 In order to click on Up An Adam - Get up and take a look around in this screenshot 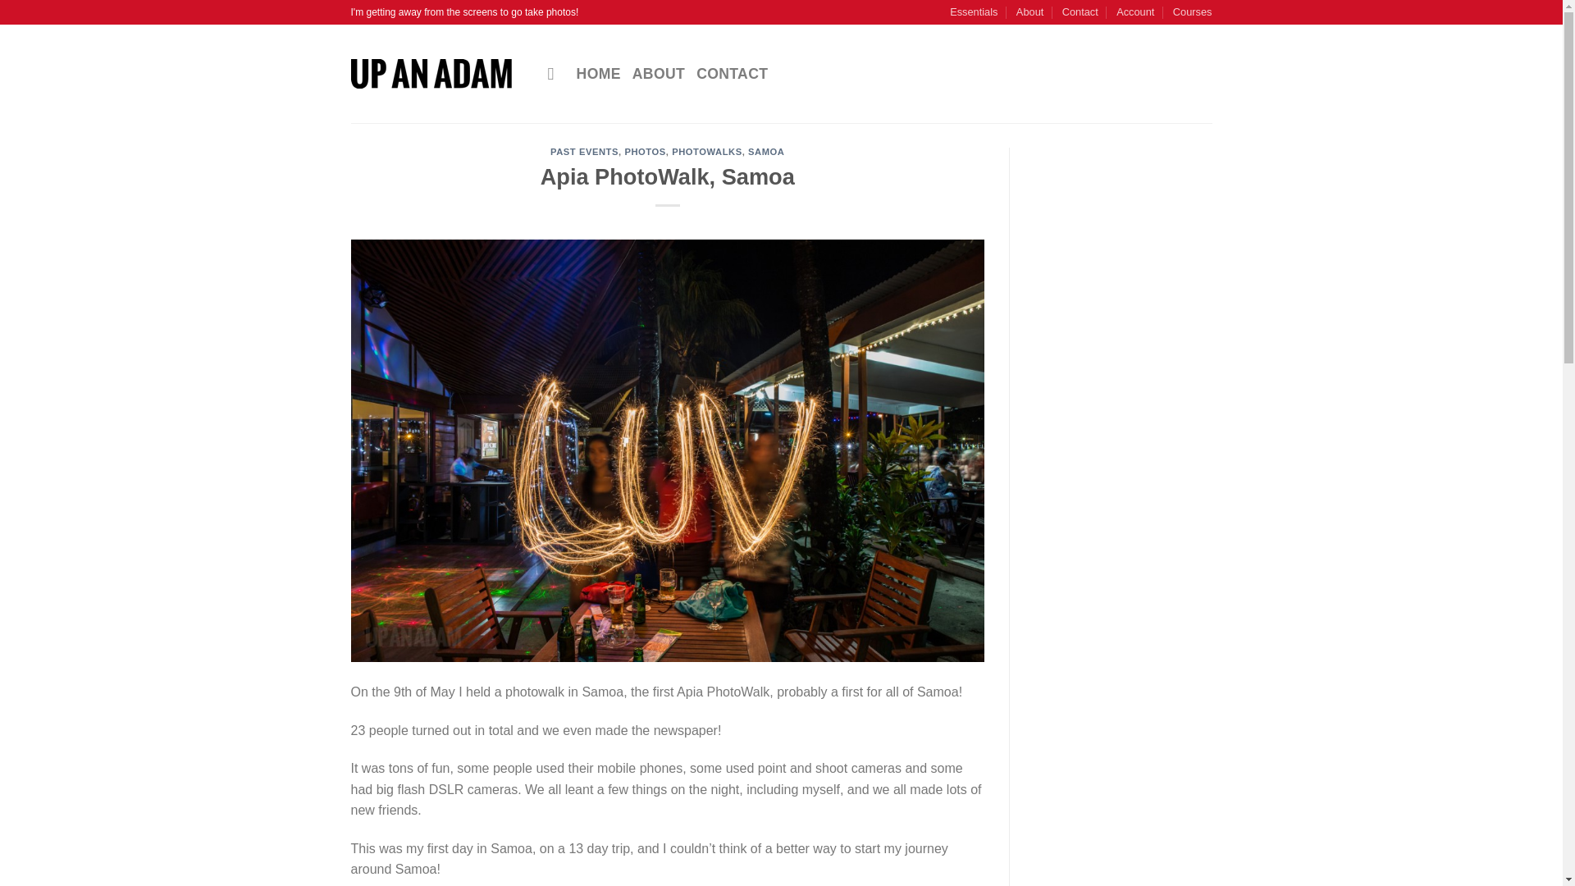, I will do `click(436, 74)`.